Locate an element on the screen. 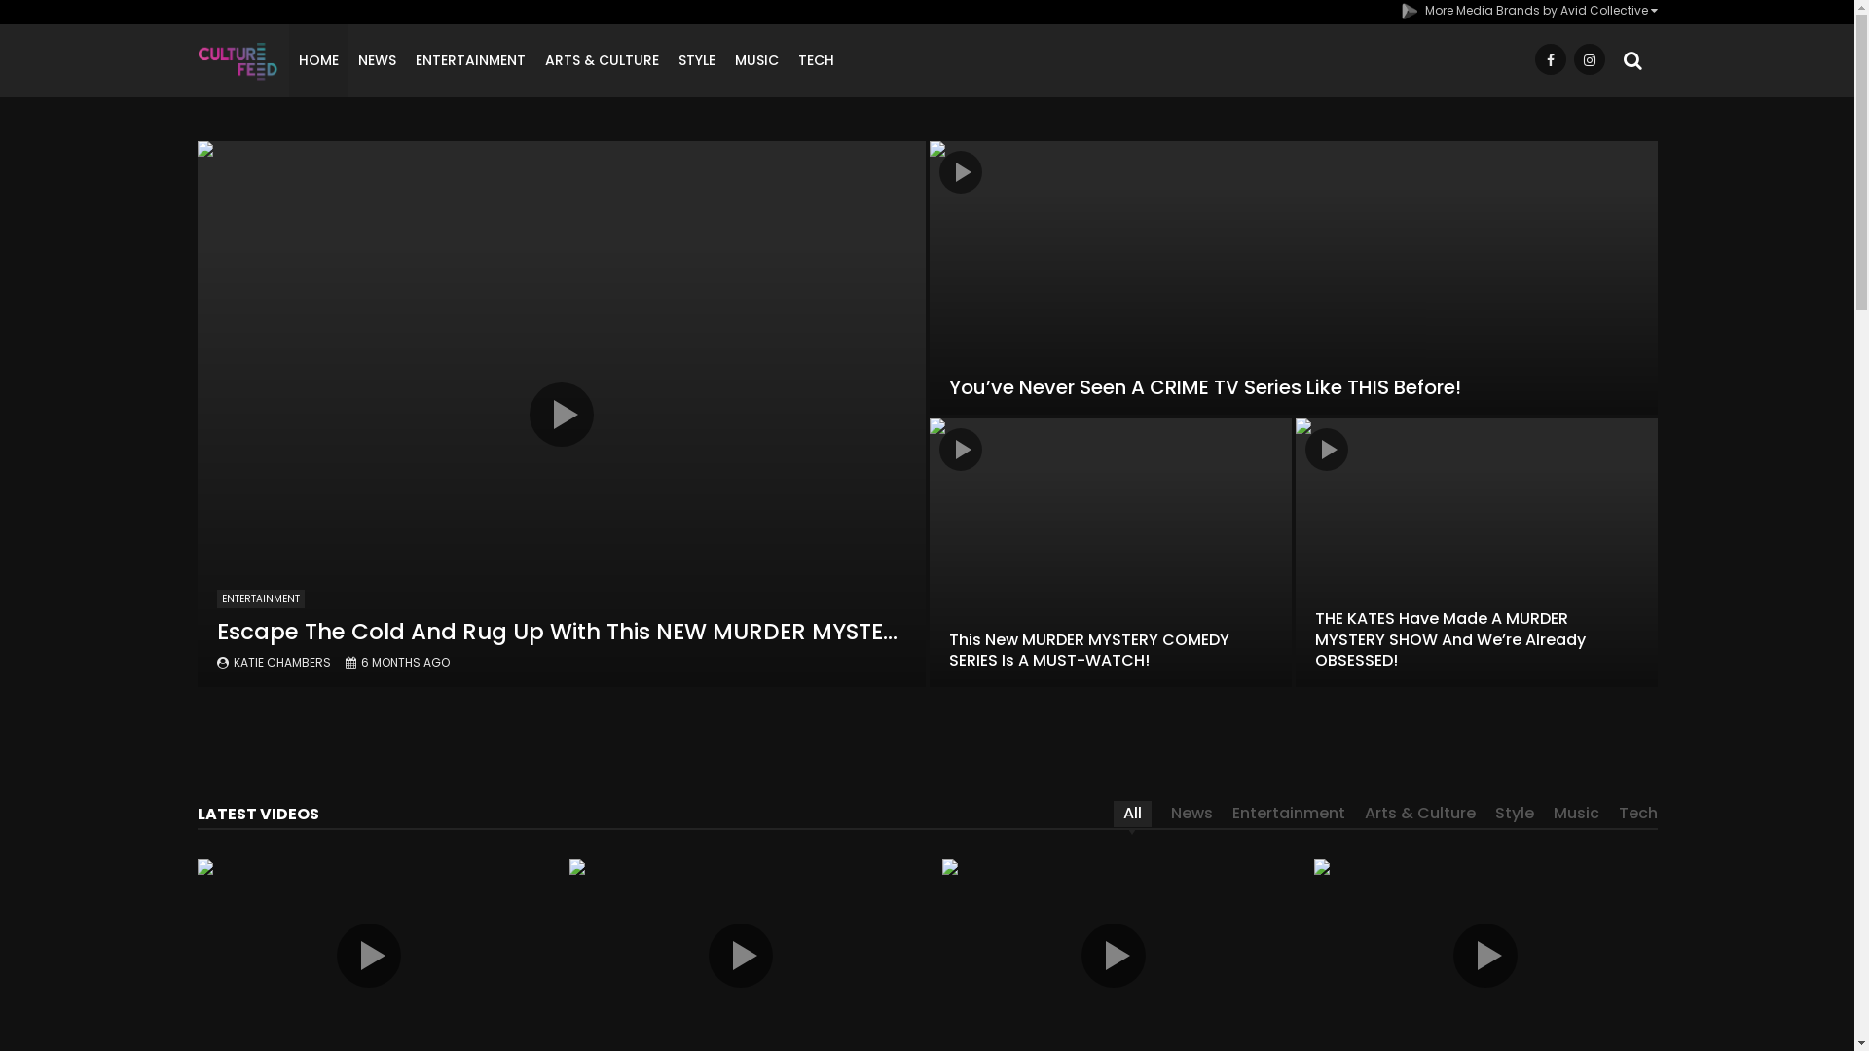  TECH is located at coordinates (816, 60).